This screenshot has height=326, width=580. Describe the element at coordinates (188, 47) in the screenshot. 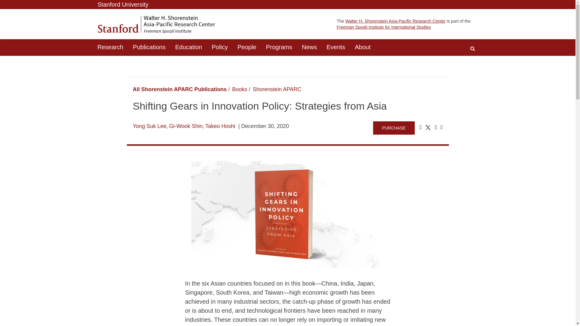

I see `Education` at that location.